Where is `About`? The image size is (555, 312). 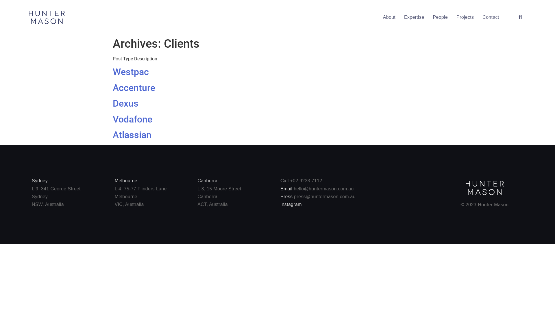 About is located at coordinates (389, 17).